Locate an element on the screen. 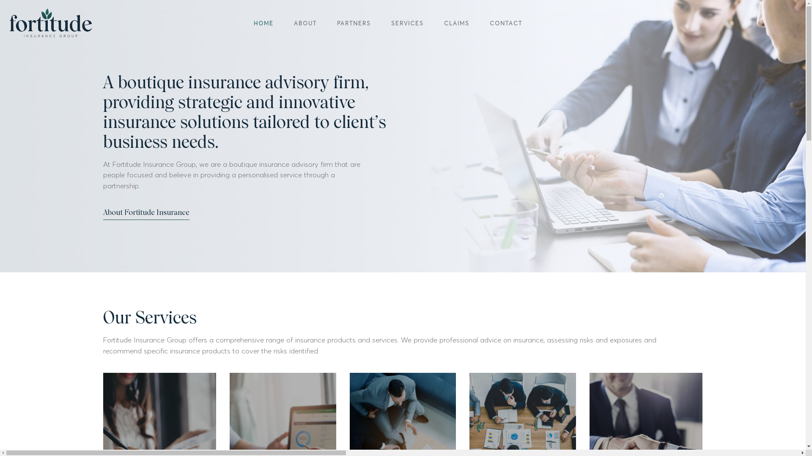 Image resolution: width=812 pixels, height=456 pixels. About Fortitude Insurance is located at coordinates (146, 214).